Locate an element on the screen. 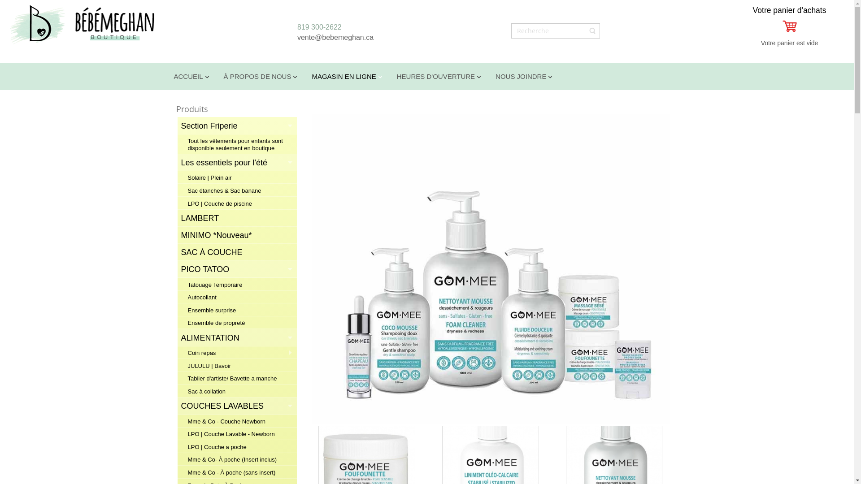  Autocollant is located at coordinates (237, 297).